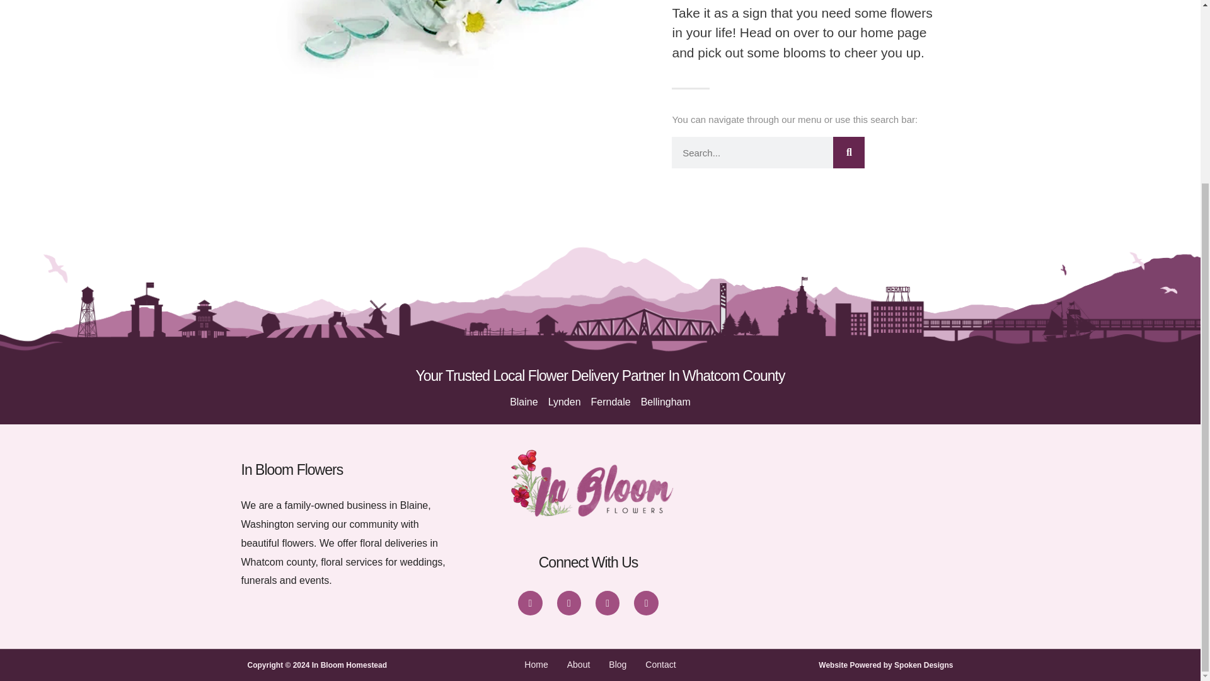 This screenshot has width=1210, height=681. I want to click on Phone, so click(608, 603).